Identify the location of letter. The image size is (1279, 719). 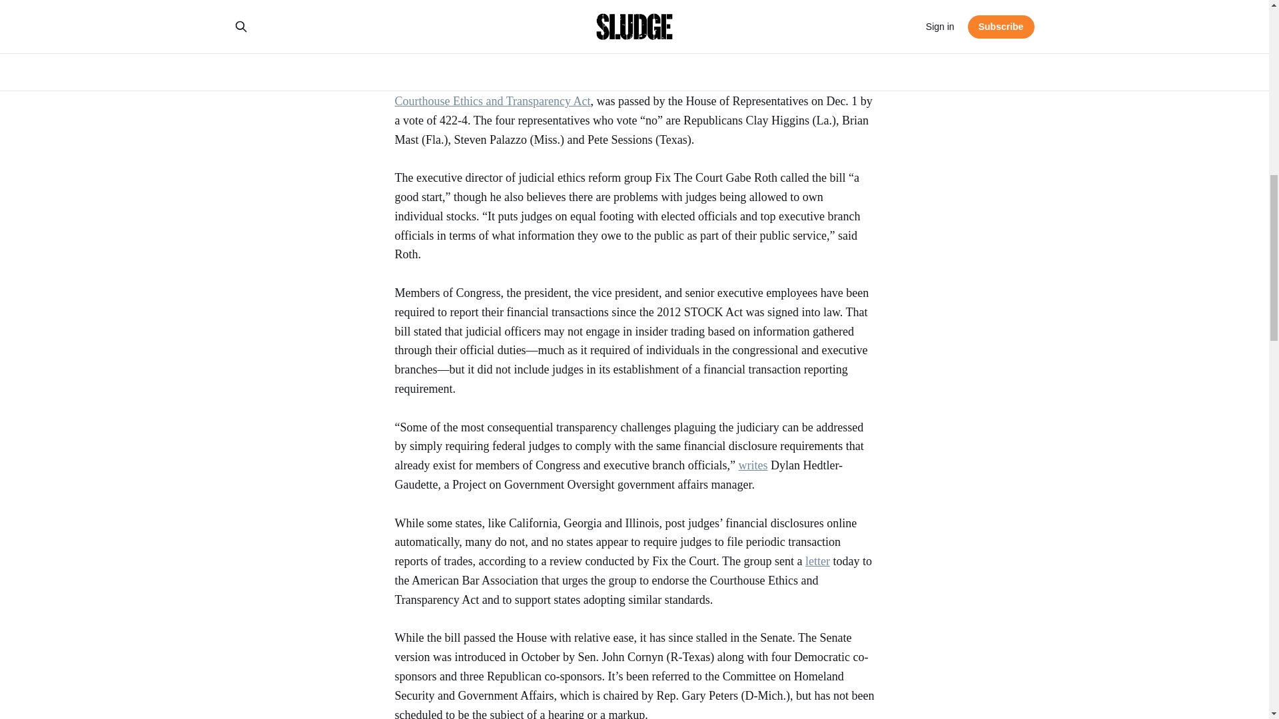
(818, 561).